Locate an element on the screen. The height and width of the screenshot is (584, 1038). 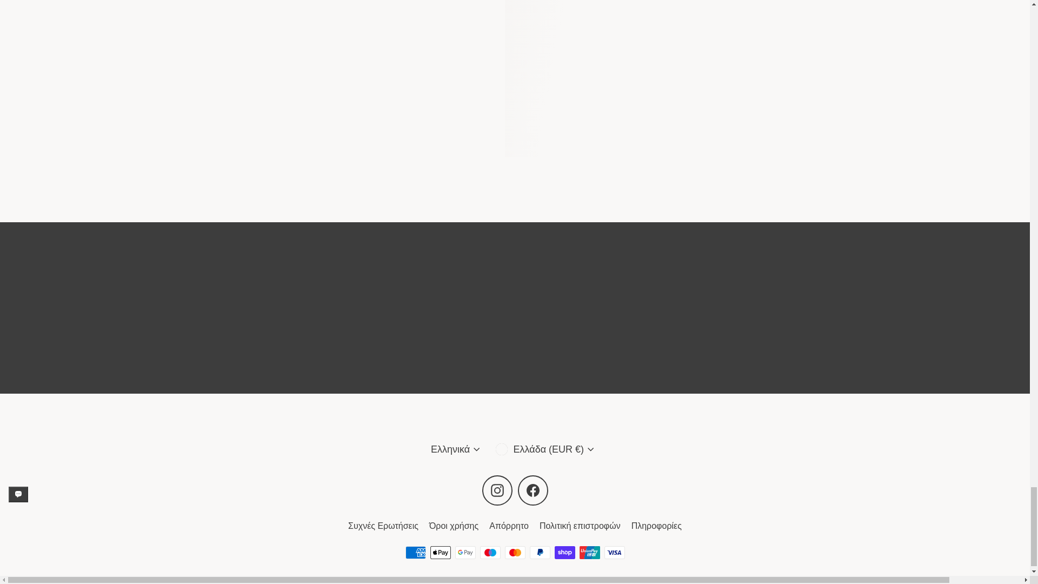
Apple Pay is located at coordinates (440, 552).